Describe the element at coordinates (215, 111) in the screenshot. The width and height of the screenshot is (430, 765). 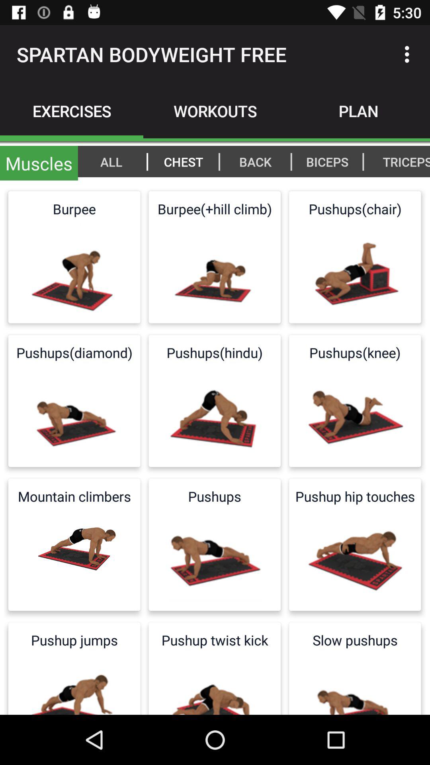
I see `launch workouts app` at that location.